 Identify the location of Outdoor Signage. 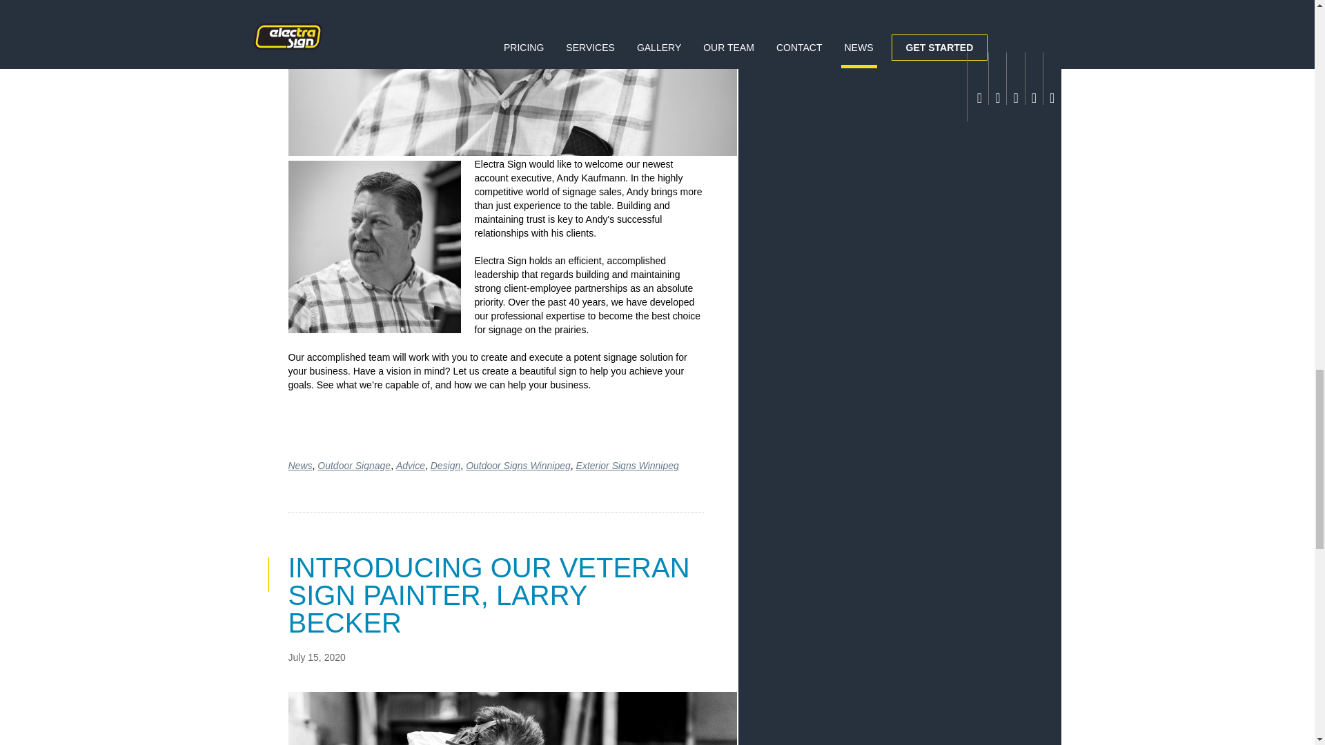
(354, 465).